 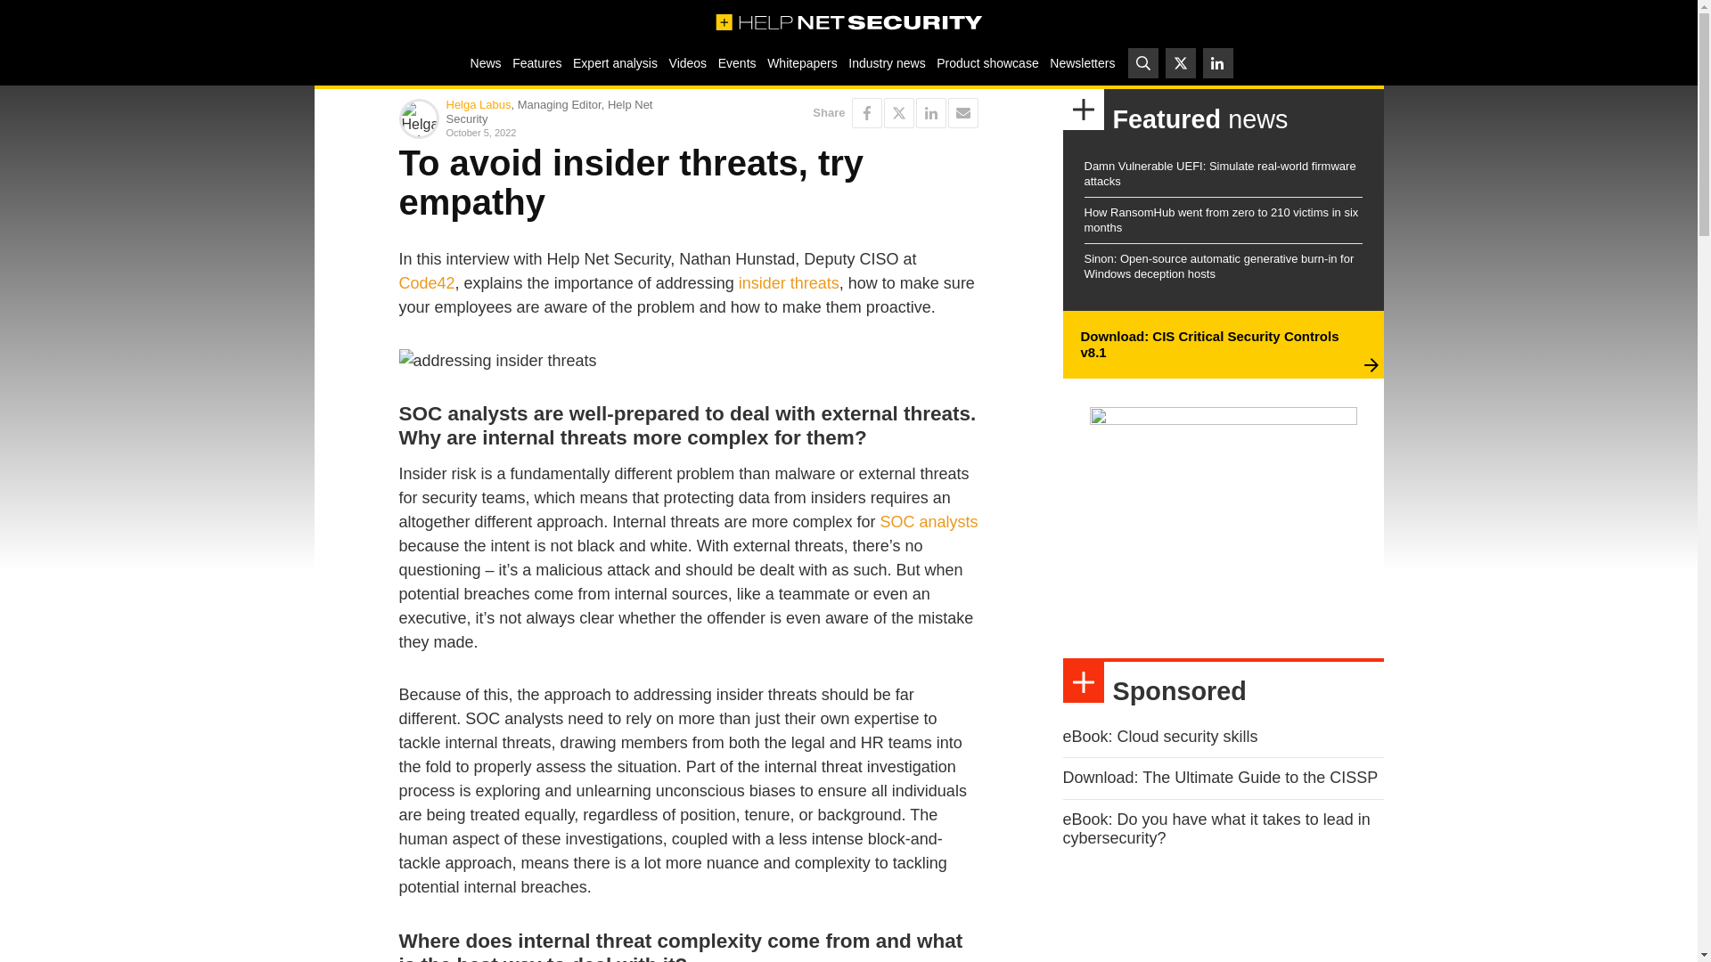 I want to click on How RansomHub went from zero to 210 victims in six months, so click(x=1221, y=220).